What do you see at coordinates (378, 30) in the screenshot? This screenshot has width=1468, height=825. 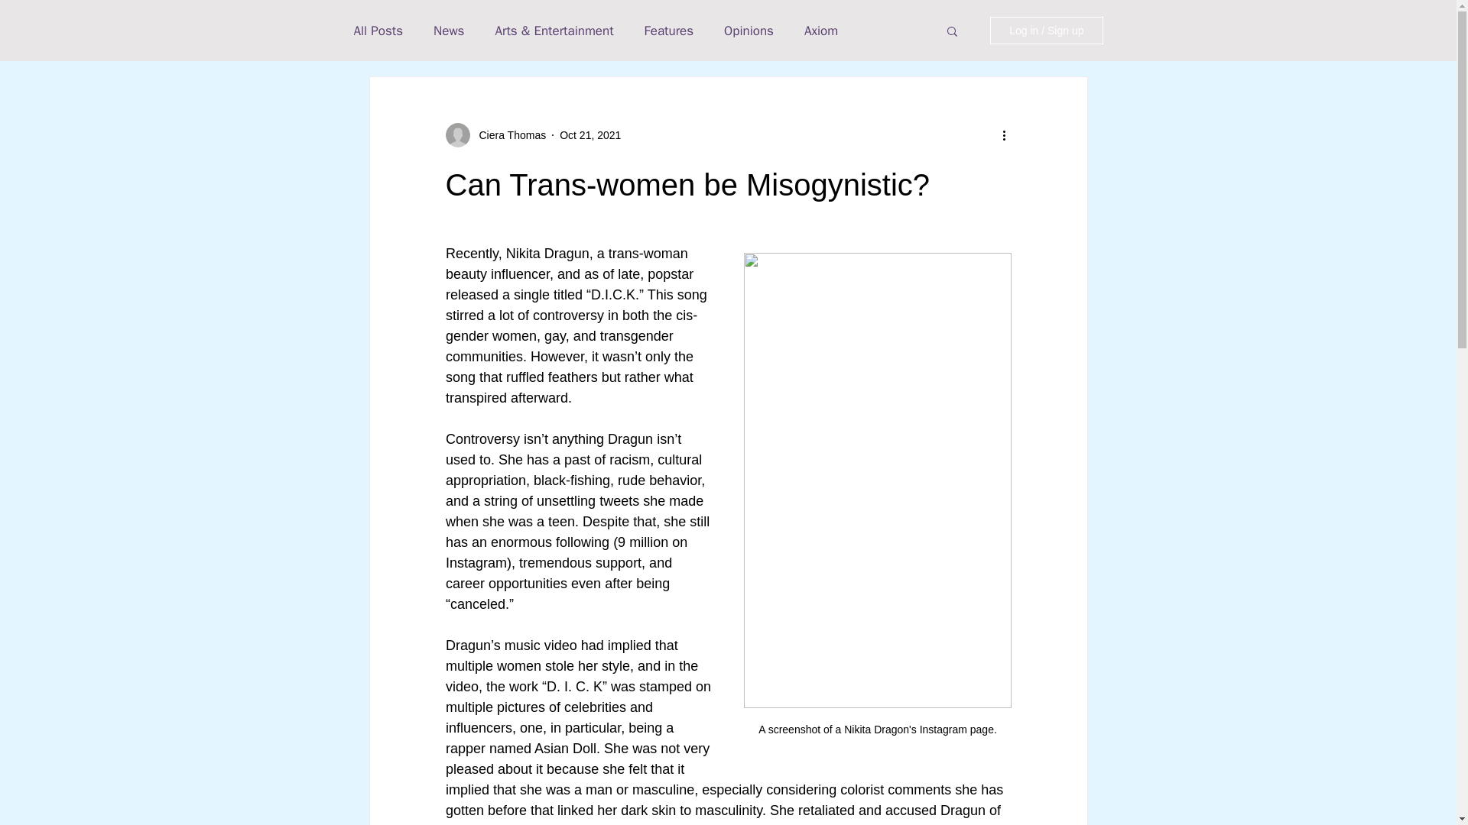 I see `All Posts` at bounding box center [378, 30].